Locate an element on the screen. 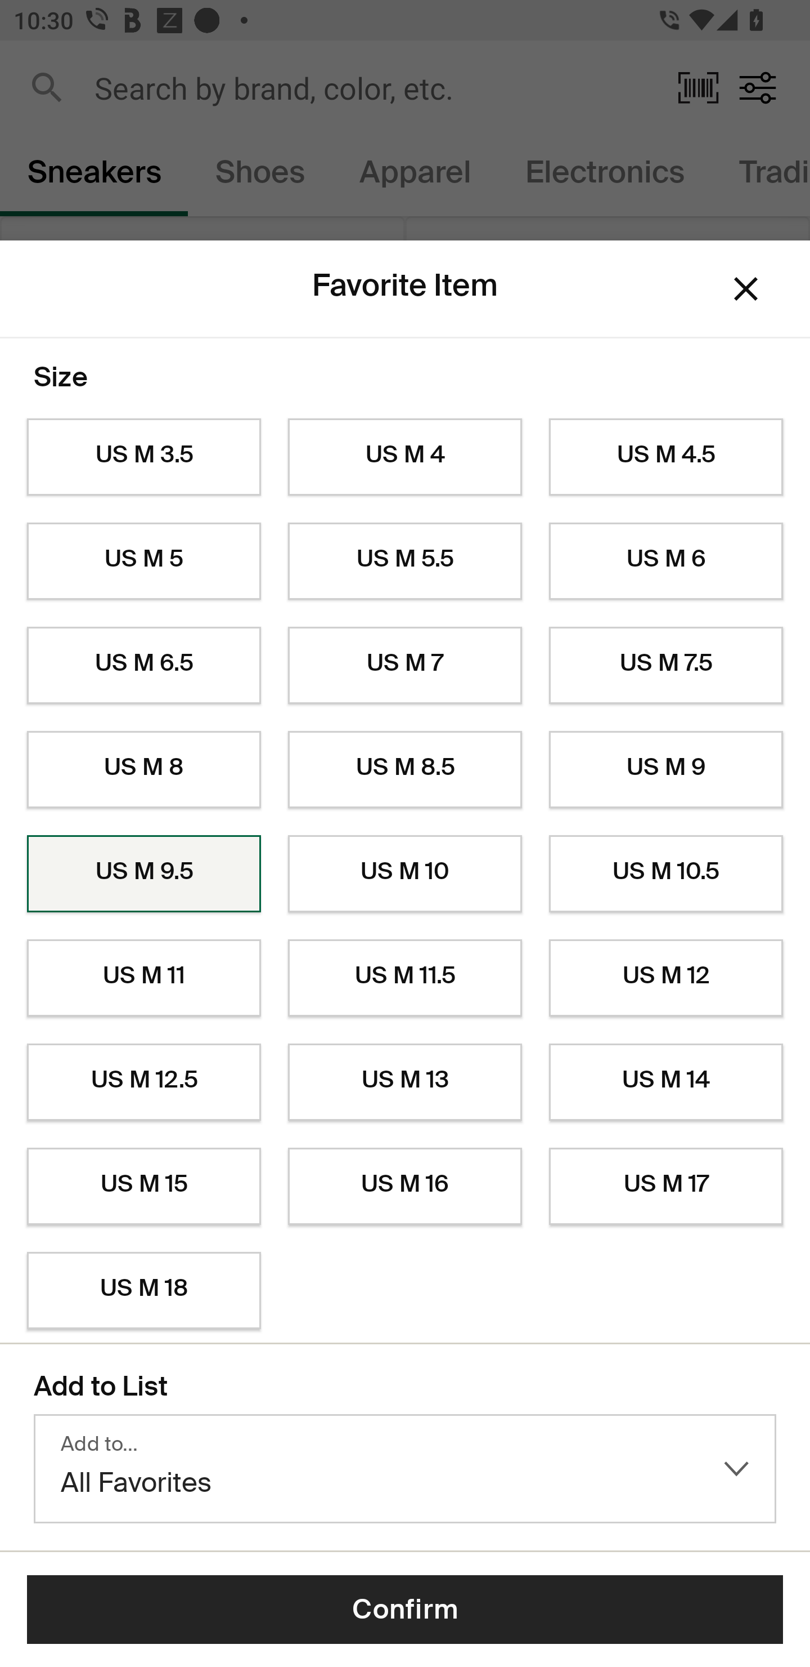 The height and width of the screenshot is (1667, 810). US M 13 is located at coordinates (405, 1082).